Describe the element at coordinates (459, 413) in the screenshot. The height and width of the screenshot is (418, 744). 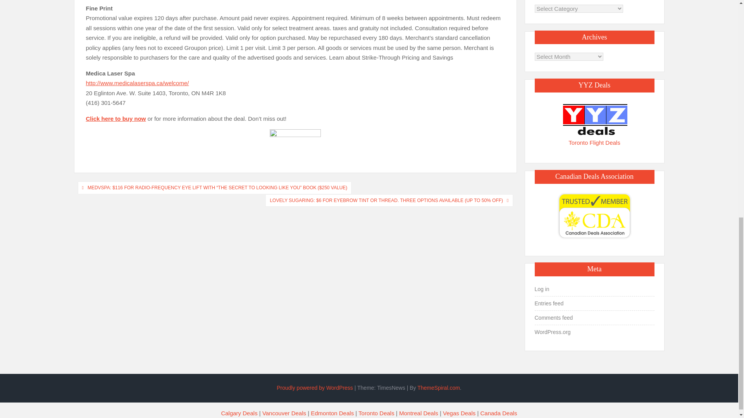
I see `Just Vegas Deals` at that location.